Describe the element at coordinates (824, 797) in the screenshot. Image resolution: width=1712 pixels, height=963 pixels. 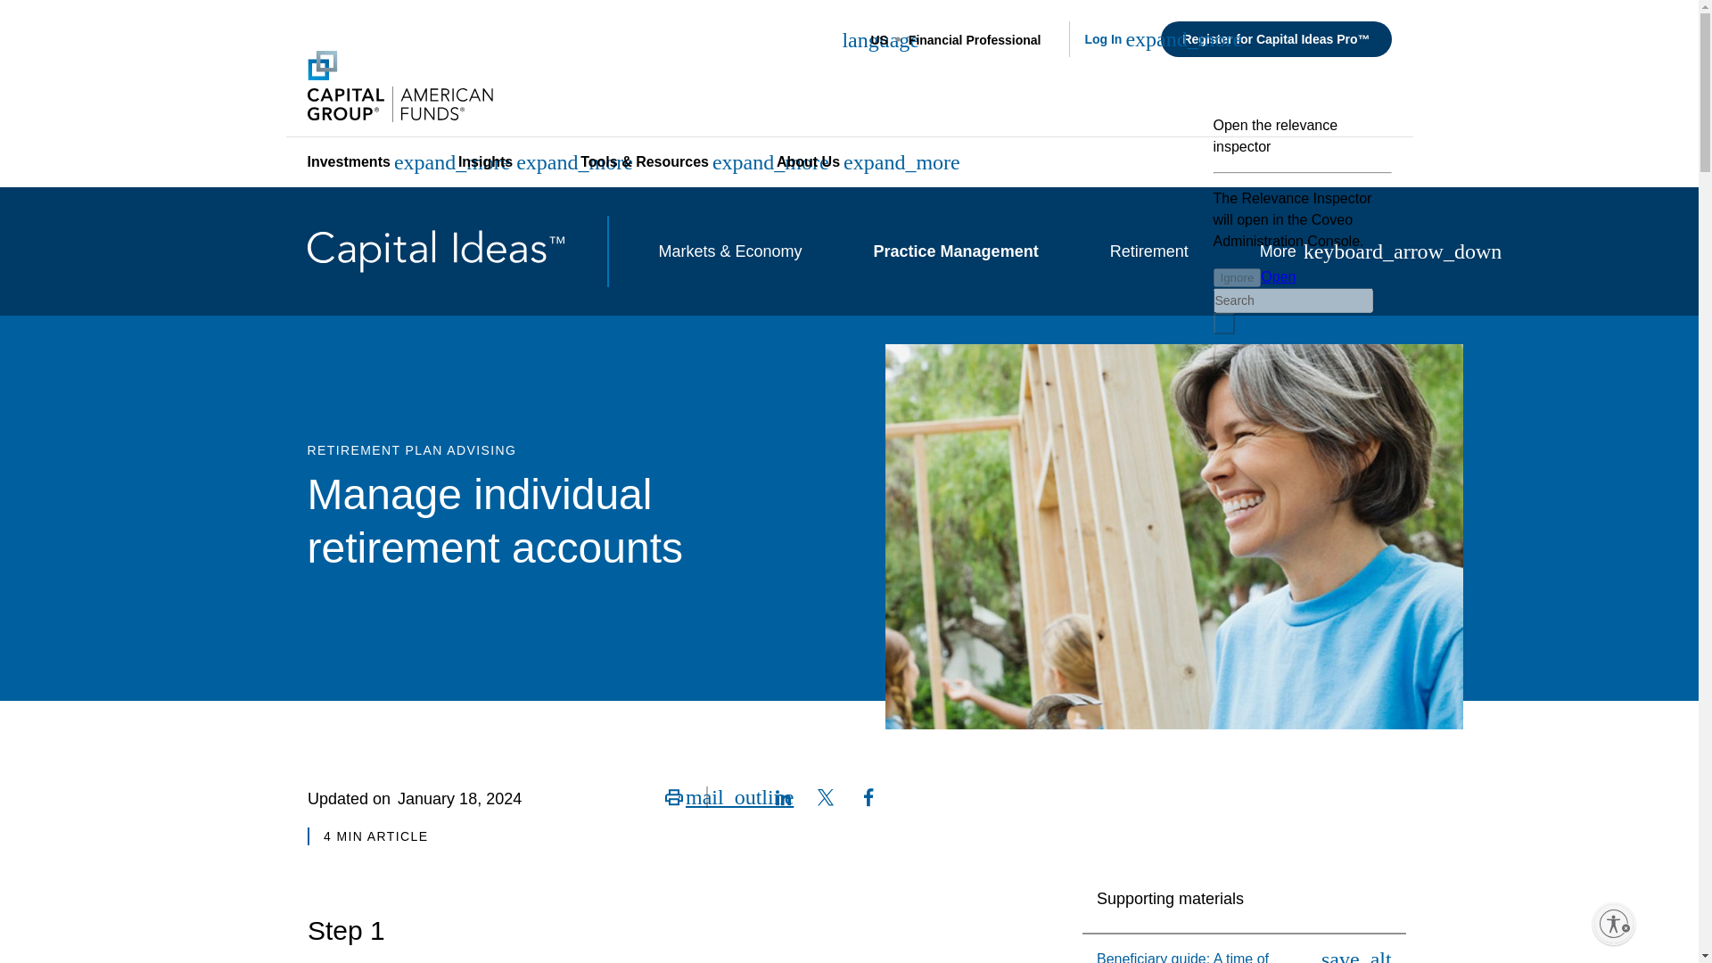
I see `X, formerly known as Twitter` at that location.